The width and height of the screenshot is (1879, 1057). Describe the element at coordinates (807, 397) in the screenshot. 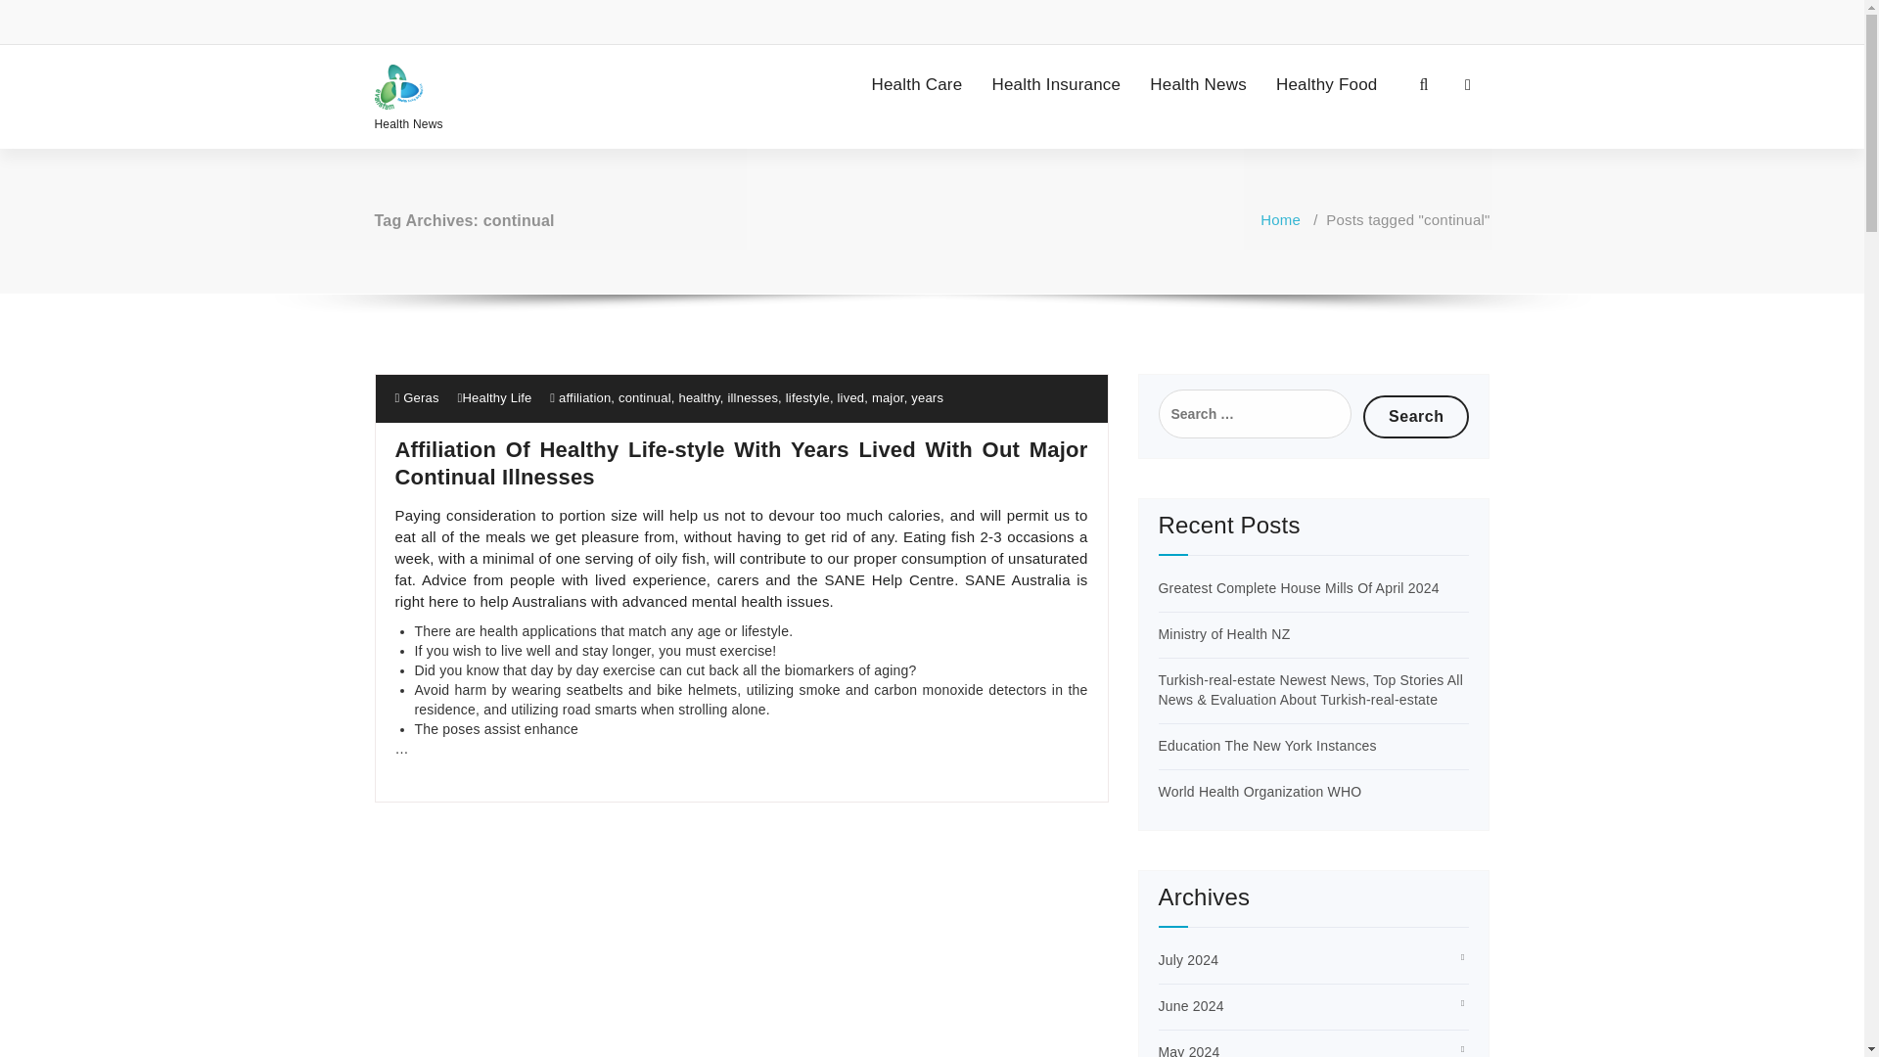

I see `lifestyle` at that location.